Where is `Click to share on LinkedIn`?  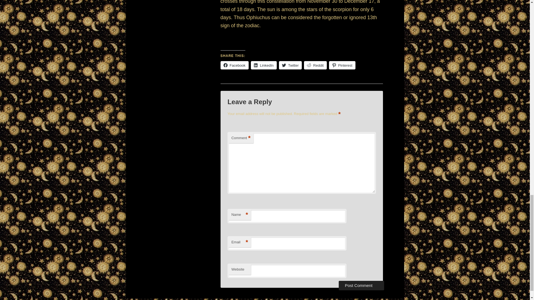 Click to share on LinkedIn is located at coordinates (264, 65).